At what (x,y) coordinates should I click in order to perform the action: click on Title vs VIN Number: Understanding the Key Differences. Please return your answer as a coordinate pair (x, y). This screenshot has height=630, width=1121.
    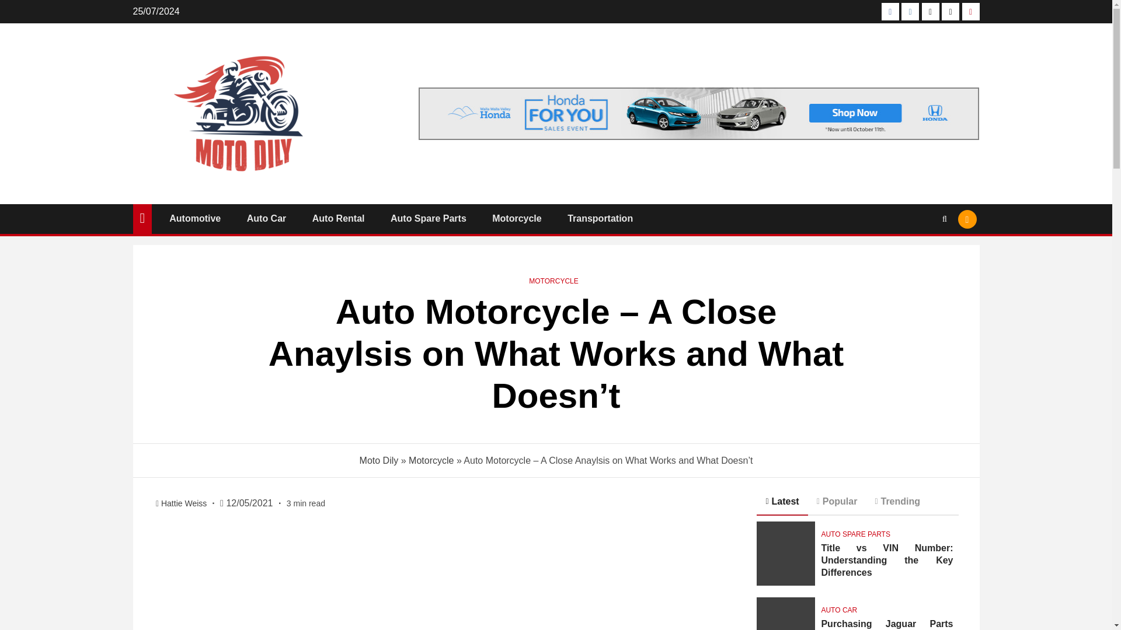
    Looking at the image, I should click on (786, 554).